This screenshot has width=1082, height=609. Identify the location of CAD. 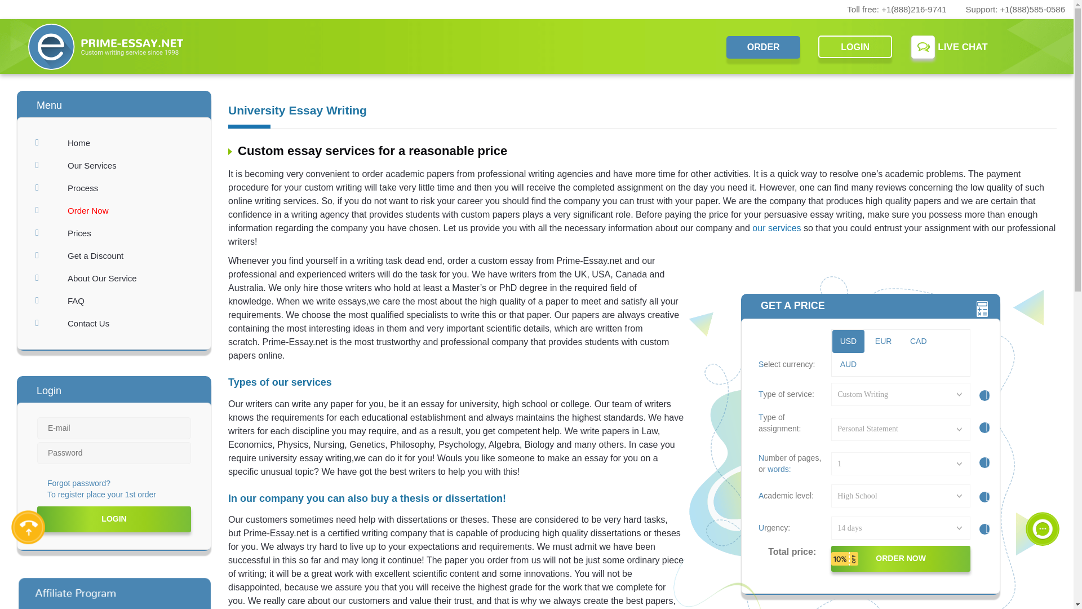
(919, 342).